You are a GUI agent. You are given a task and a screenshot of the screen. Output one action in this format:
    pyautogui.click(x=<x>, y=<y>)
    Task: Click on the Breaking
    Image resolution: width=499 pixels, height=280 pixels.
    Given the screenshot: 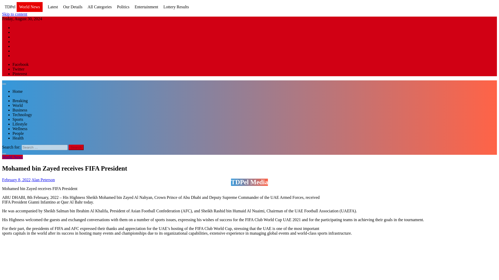 What is the action you would take?
    pyautogui.click(x=20, y=101)
    